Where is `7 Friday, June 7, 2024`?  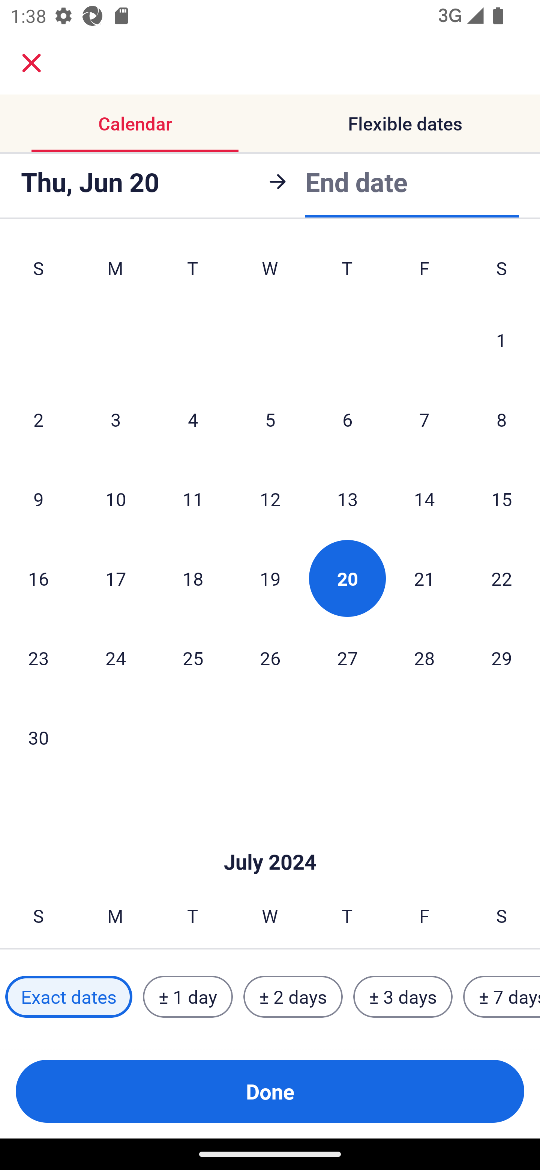 7 Friday, June 7, 2024 is located at coordinates (424, 419).